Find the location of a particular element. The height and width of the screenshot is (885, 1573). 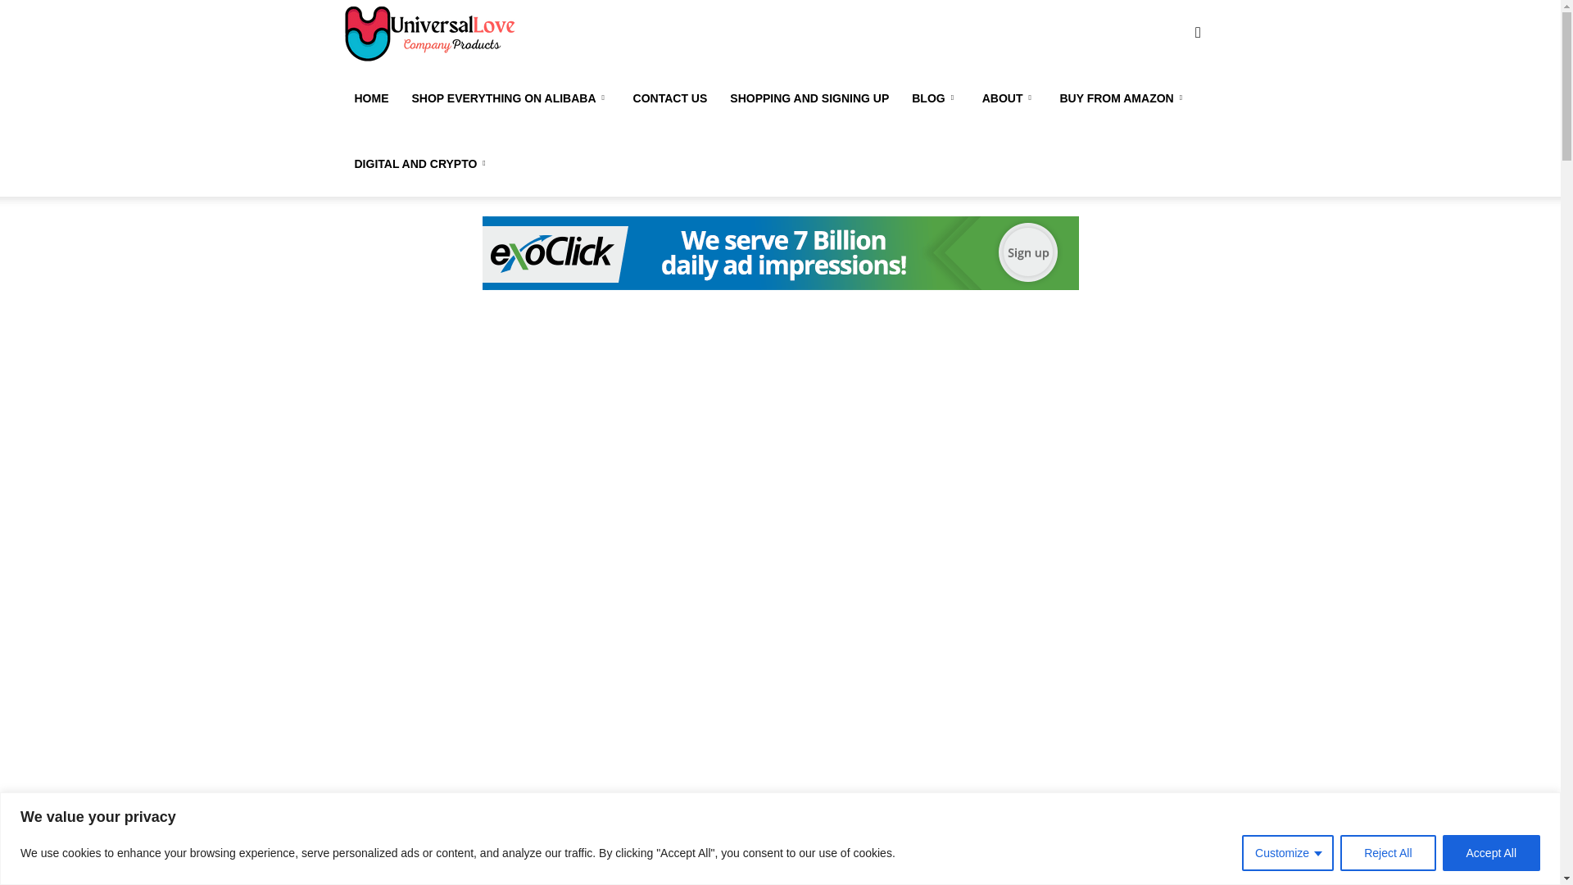

Reject All is located at coordinates (1387, 852).